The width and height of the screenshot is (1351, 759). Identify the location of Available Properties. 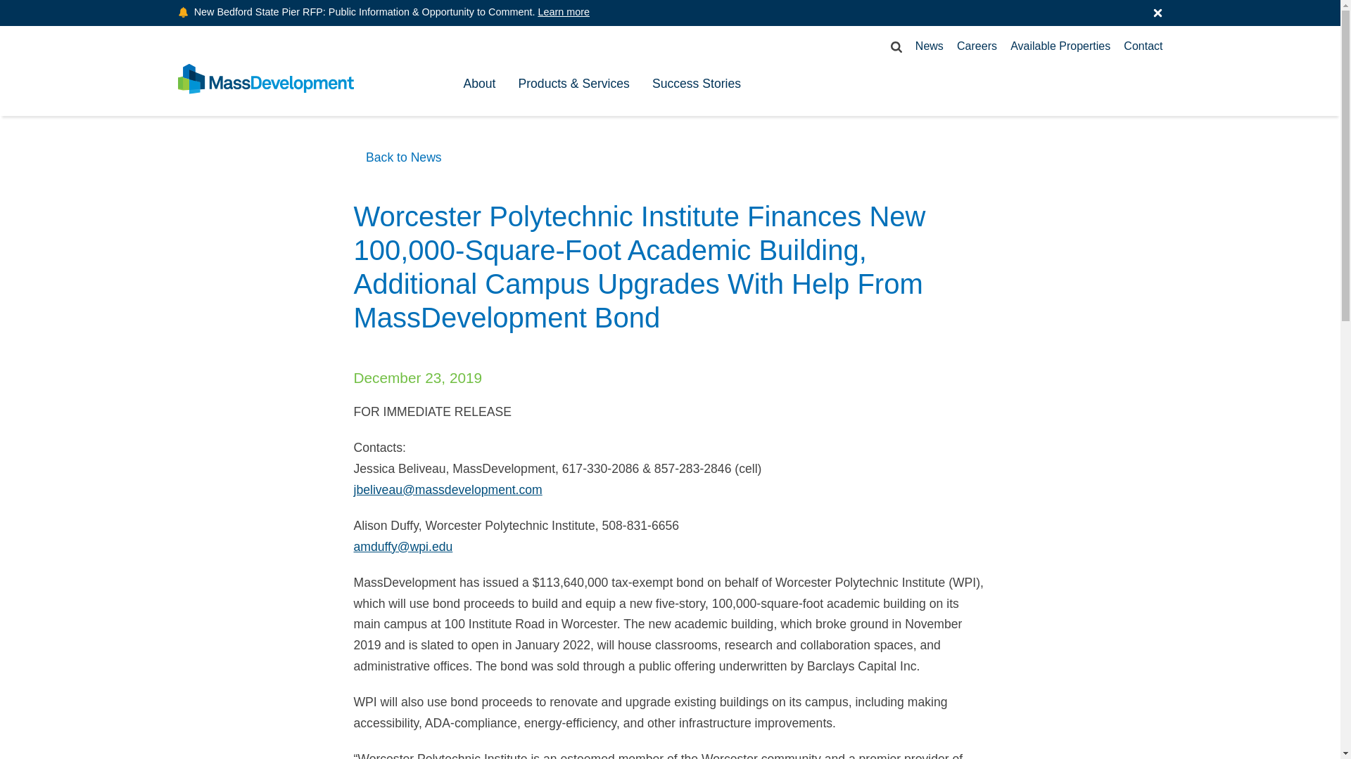
(1060, 46).